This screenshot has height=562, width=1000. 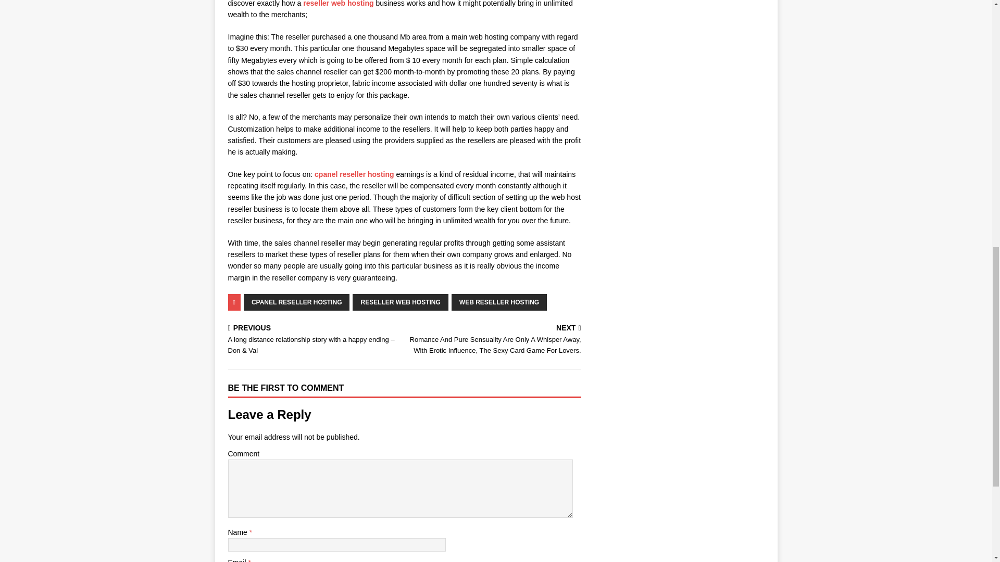 I want to click on reseller web hosting, so click(x=337, y=4).